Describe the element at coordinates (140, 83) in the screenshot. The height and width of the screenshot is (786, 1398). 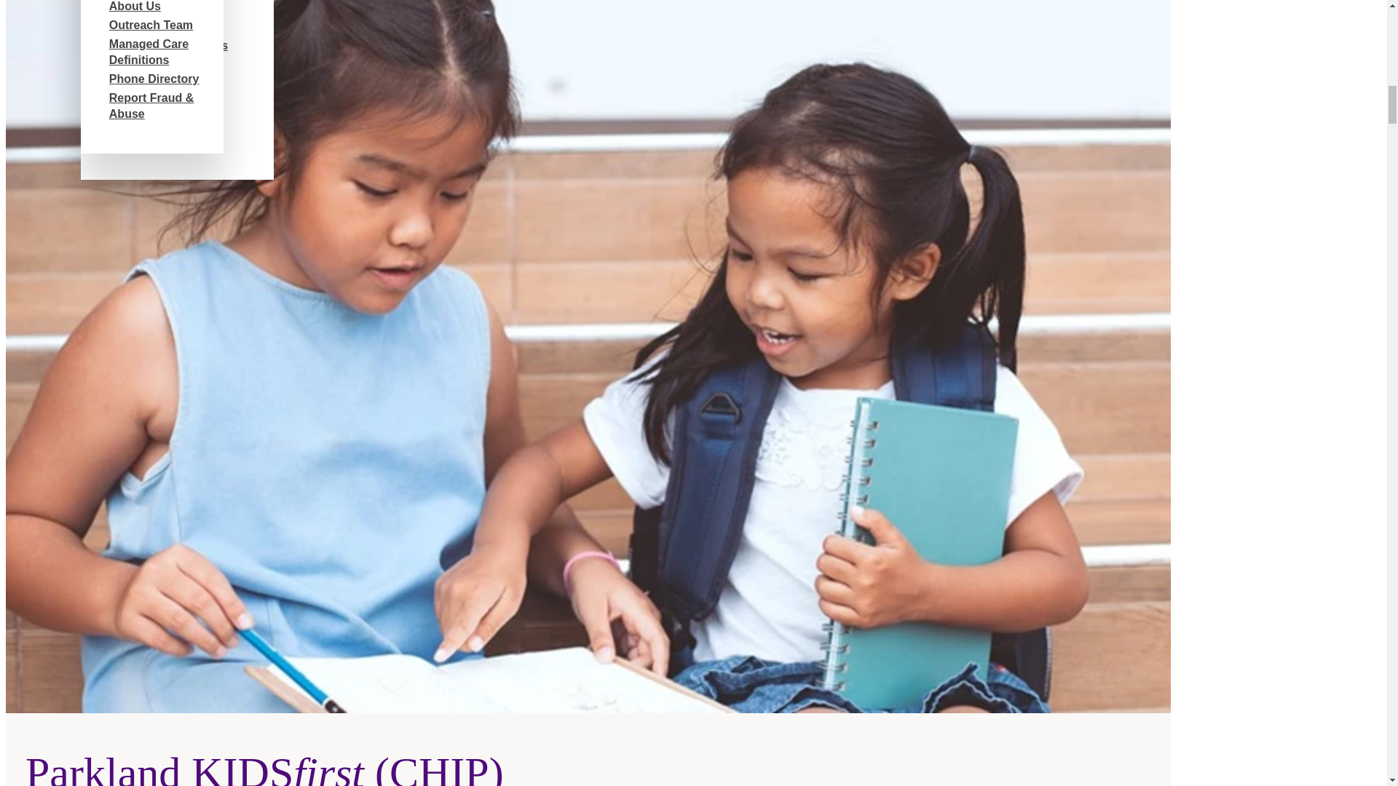
I see `ID Card` at that location.